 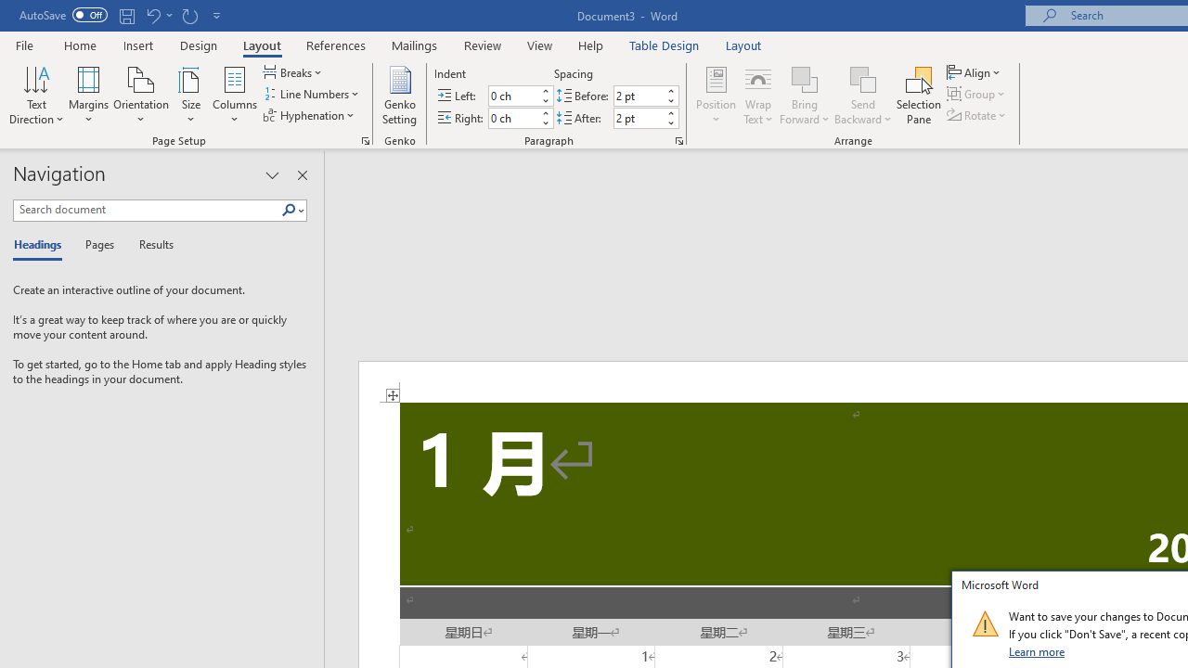 I want to click on Rotate, so click(x=978, y=115).